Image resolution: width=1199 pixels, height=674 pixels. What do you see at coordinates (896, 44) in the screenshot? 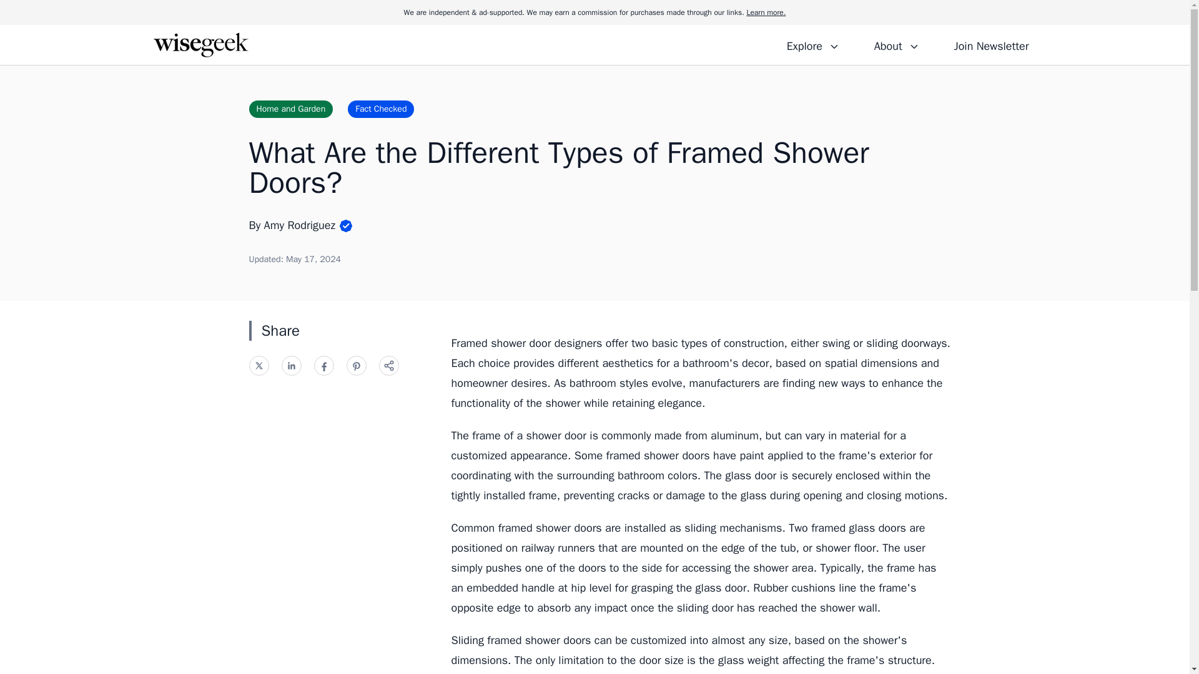
I see `About` at bounding box center [896, 44].